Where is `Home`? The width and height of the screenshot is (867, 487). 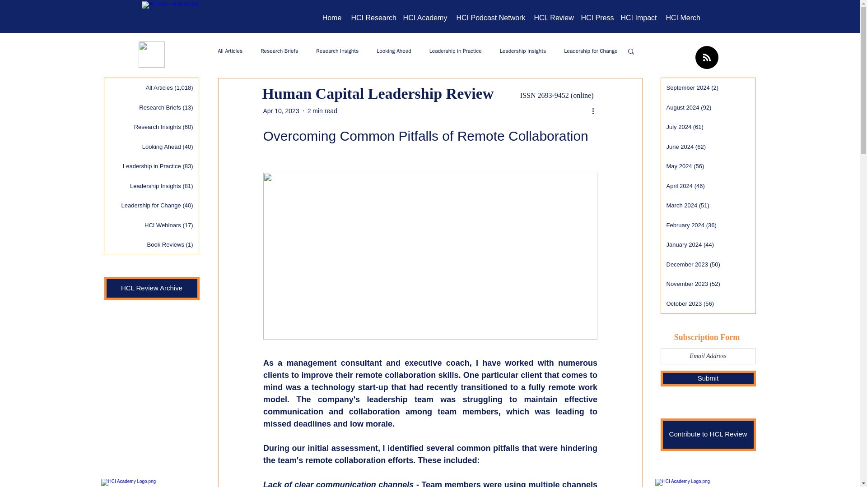 Home is located at coordinates (331, 18).